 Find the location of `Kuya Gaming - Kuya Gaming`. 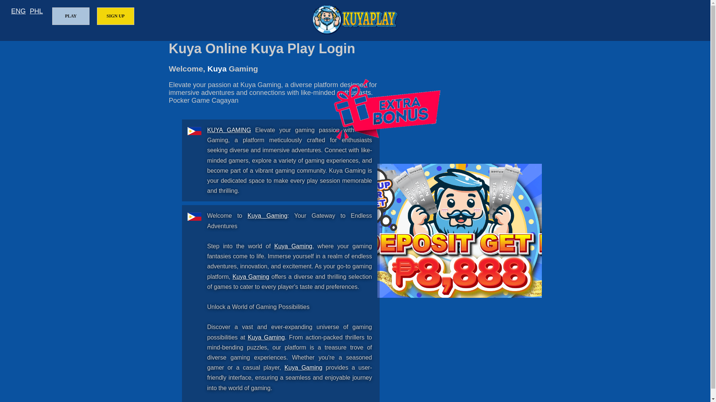

Kuya Gaming - Kuya Gaming is located at coordinates (251, 277).